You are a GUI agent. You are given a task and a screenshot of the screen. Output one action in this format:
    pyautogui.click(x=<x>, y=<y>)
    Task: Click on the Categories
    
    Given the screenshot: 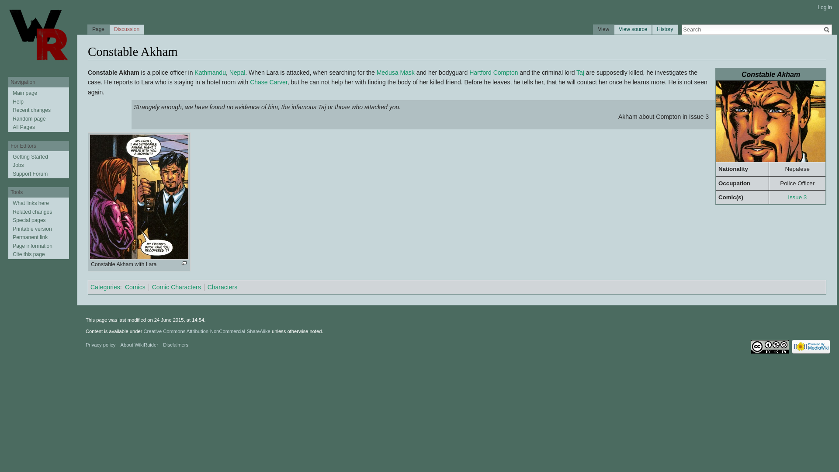 What is the action you would take?
    pyautogui.click(x=105, y=287)
    